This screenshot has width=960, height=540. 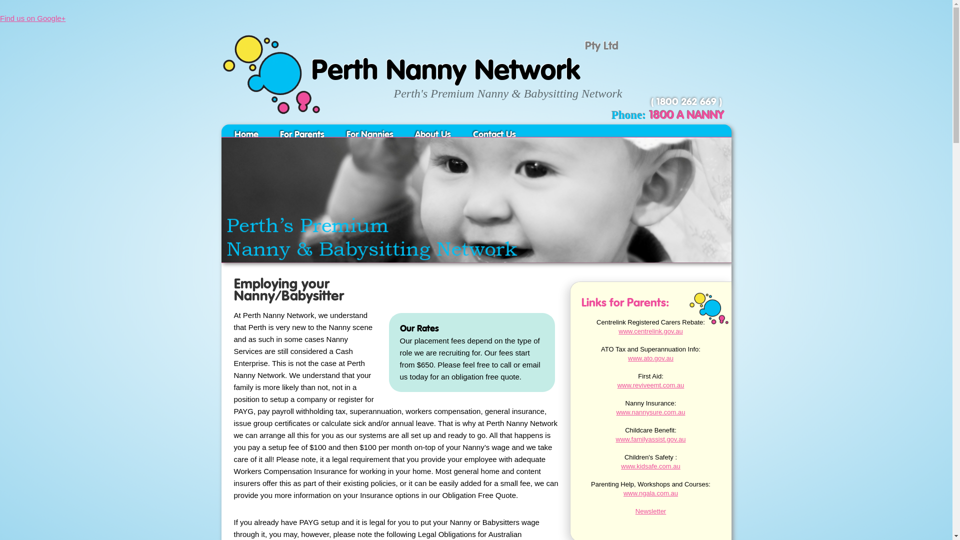 I want to click on For Parents, so click(x=302, y=135).